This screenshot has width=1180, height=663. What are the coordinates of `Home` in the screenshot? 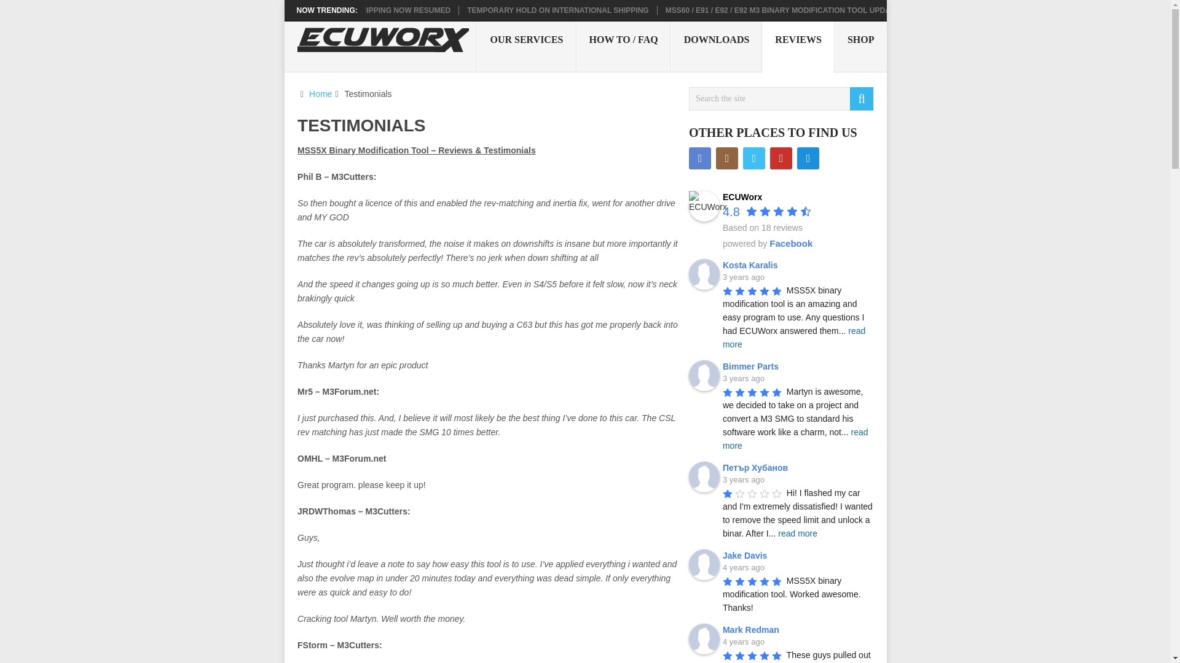 It's located at (320, 93).